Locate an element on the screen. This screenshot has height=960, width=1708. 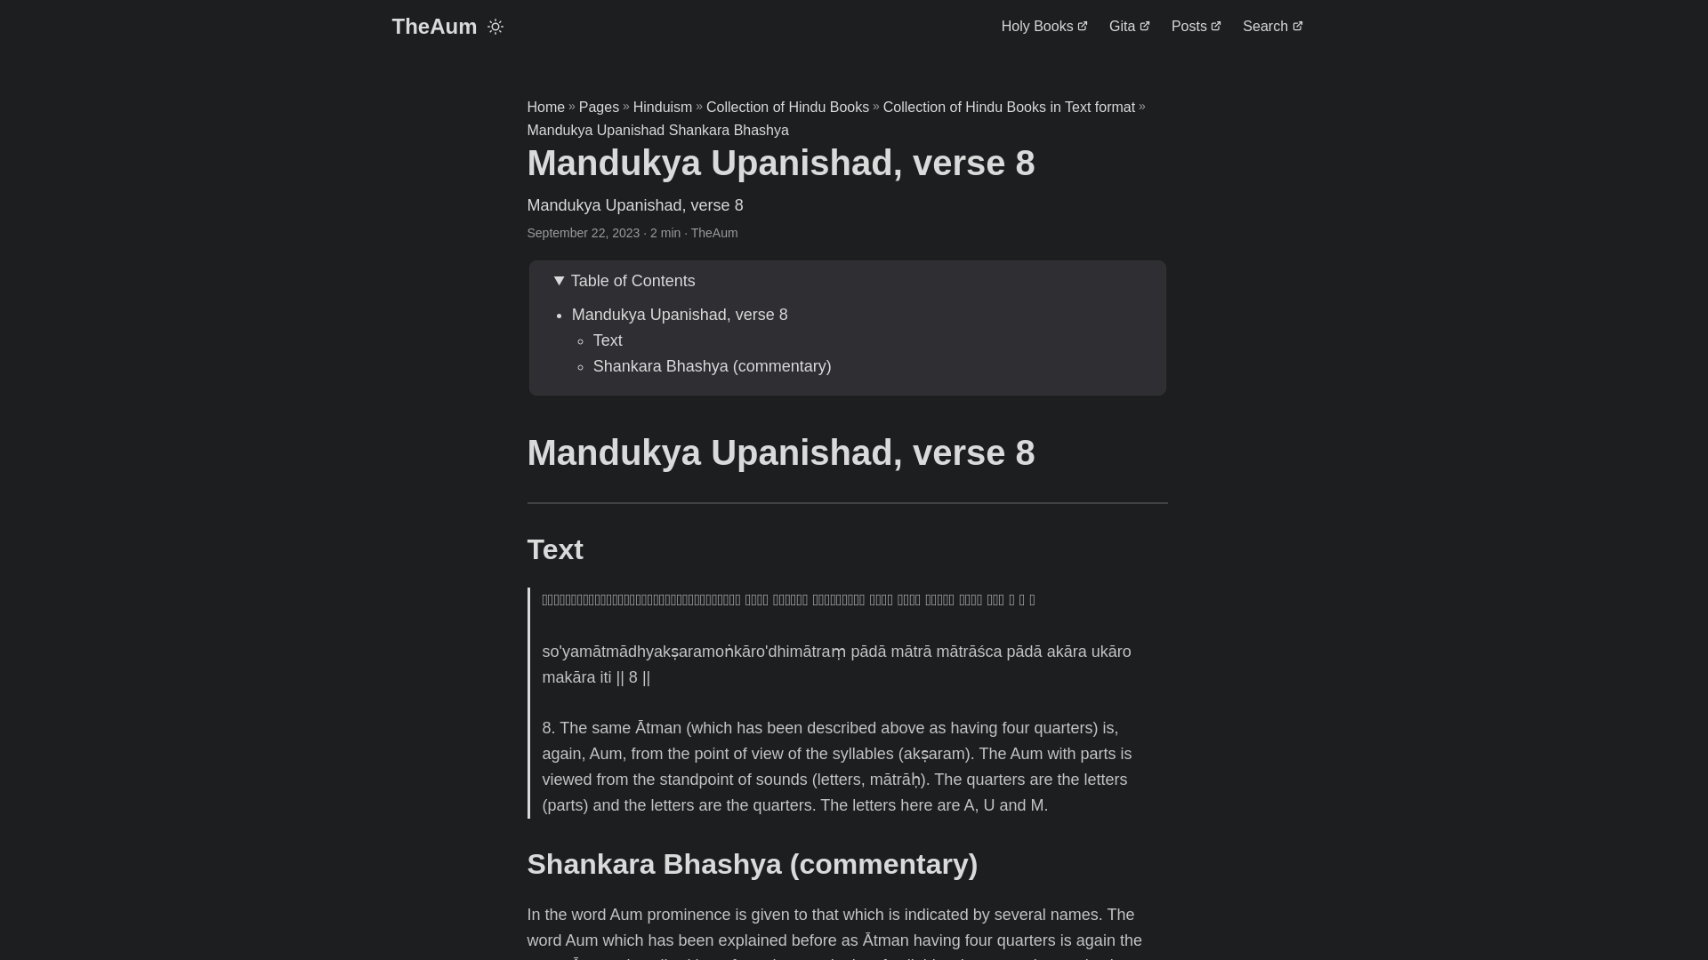
Collection of Hindu Books is located at coordinates (788, 107).